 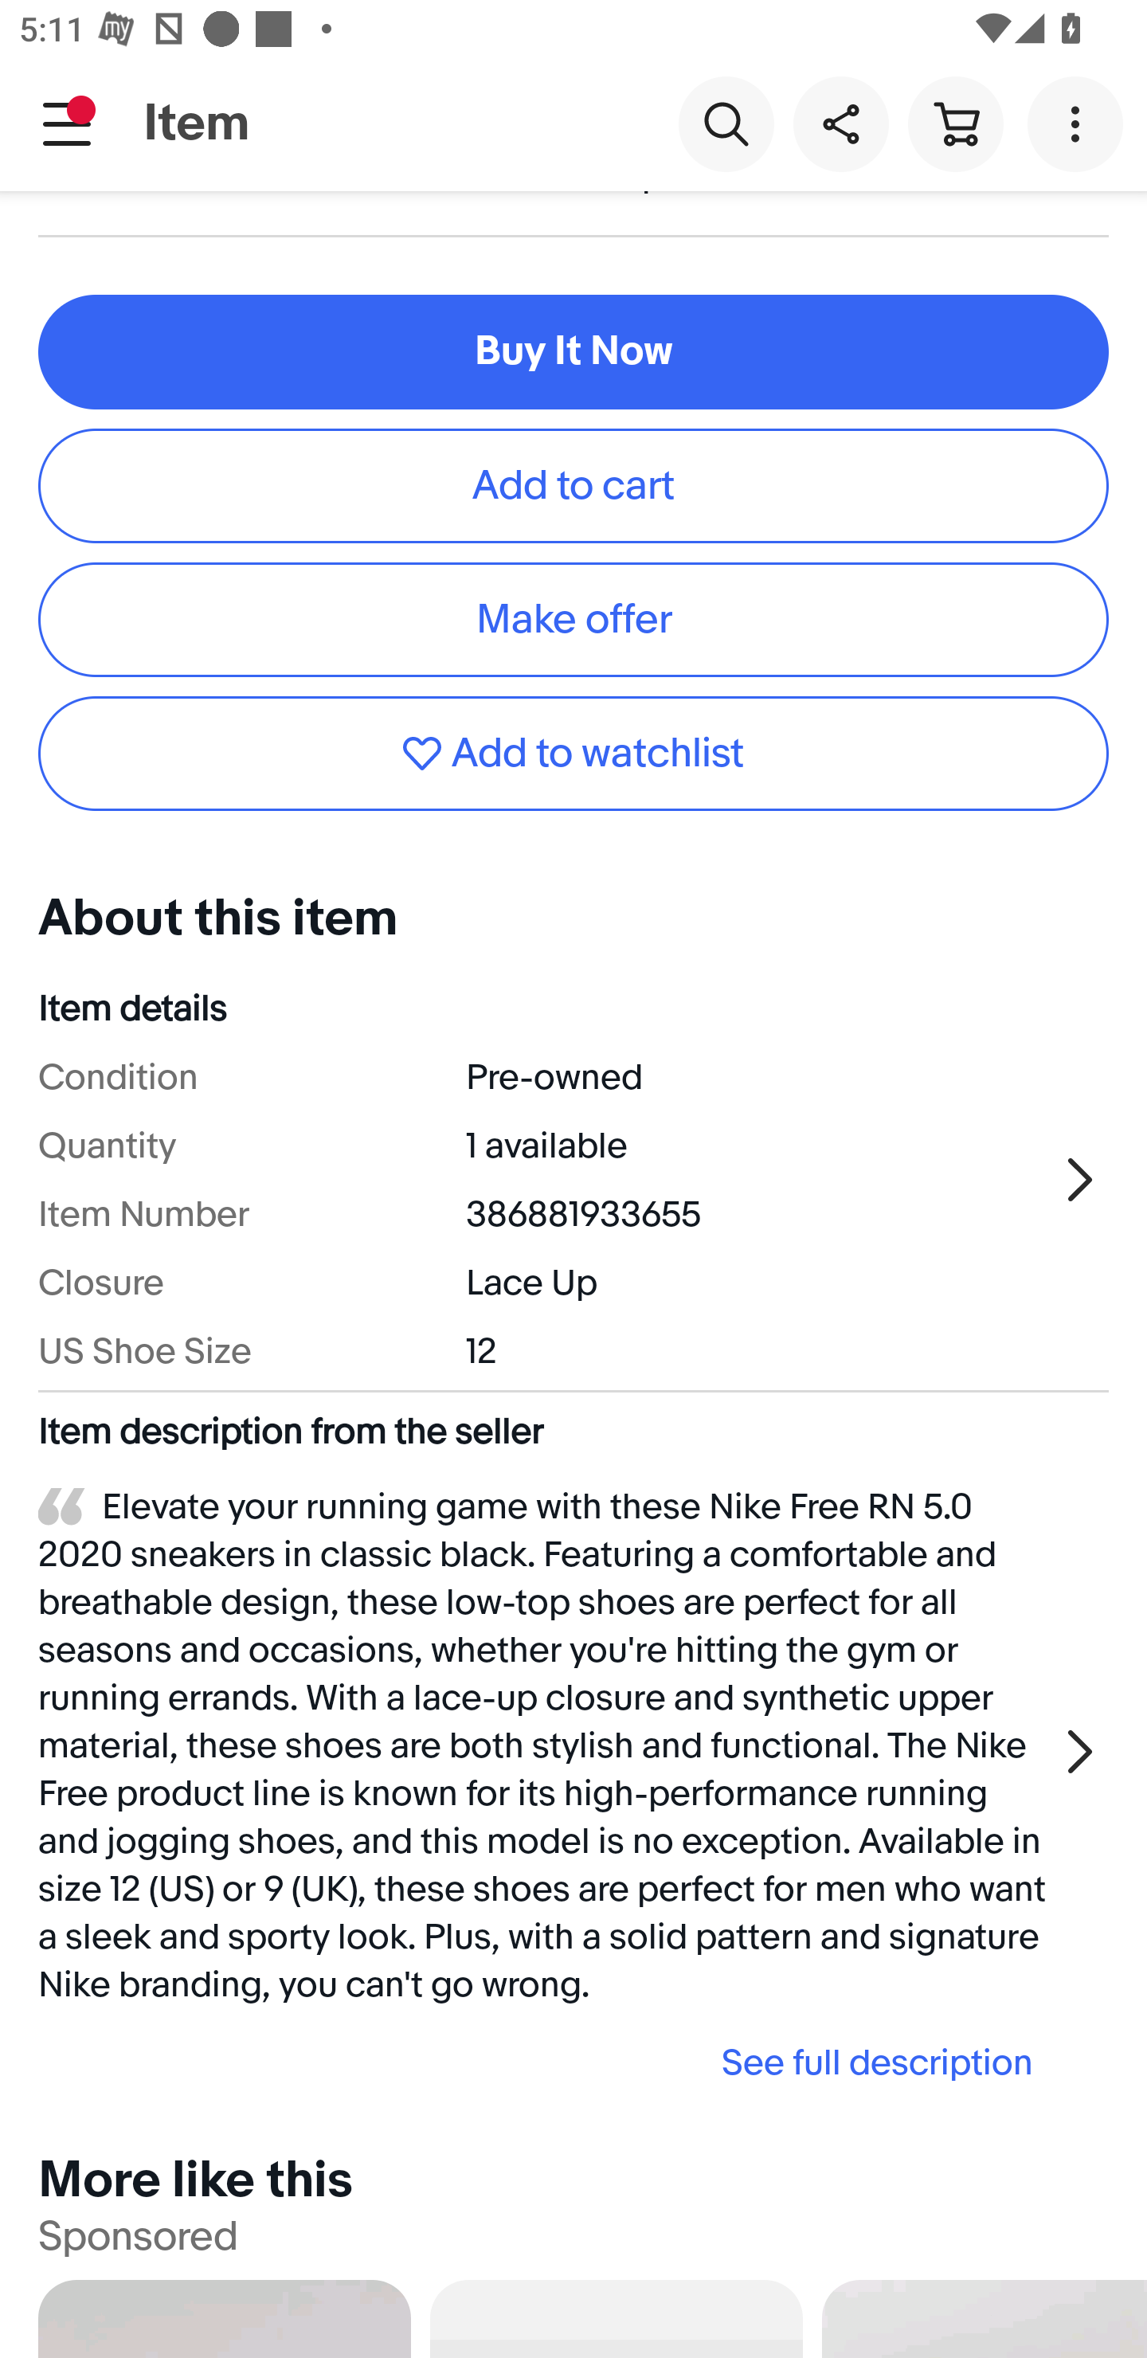 What do you see at coordinates (545, 2062) in the screenshot?
I see `See full description` at bounding box center [545, 2062].